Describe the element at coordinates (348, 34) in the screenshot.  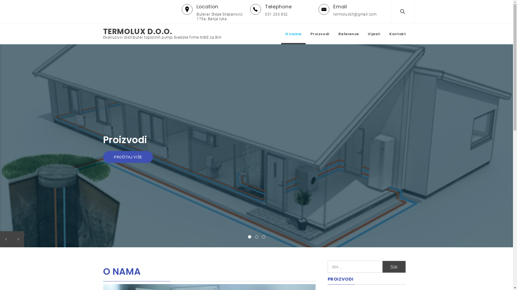
I see `Reference` at that location.